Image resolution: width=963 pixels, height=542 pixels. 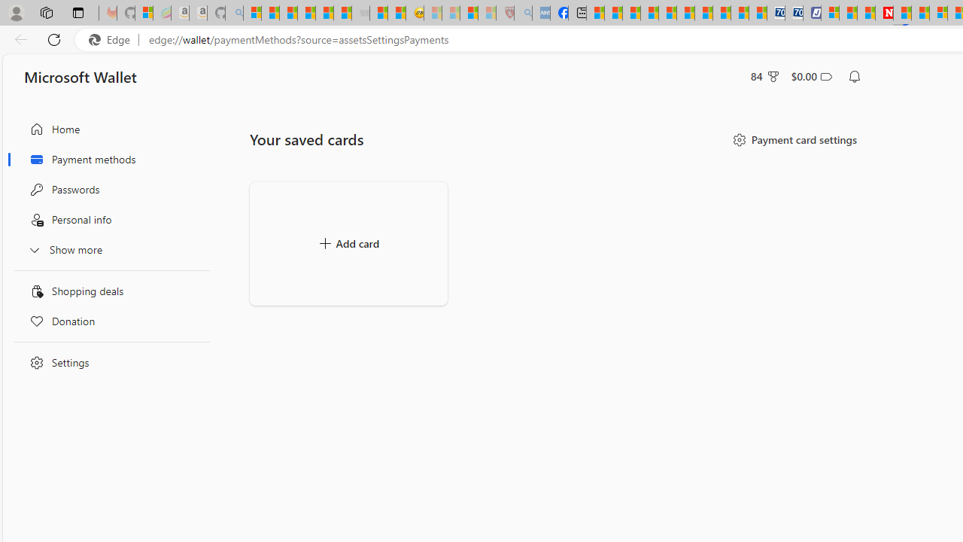 I want to click on 12 Popular Science Lies that Must be Corrected - Sleeping, so click(x=488, y=14).